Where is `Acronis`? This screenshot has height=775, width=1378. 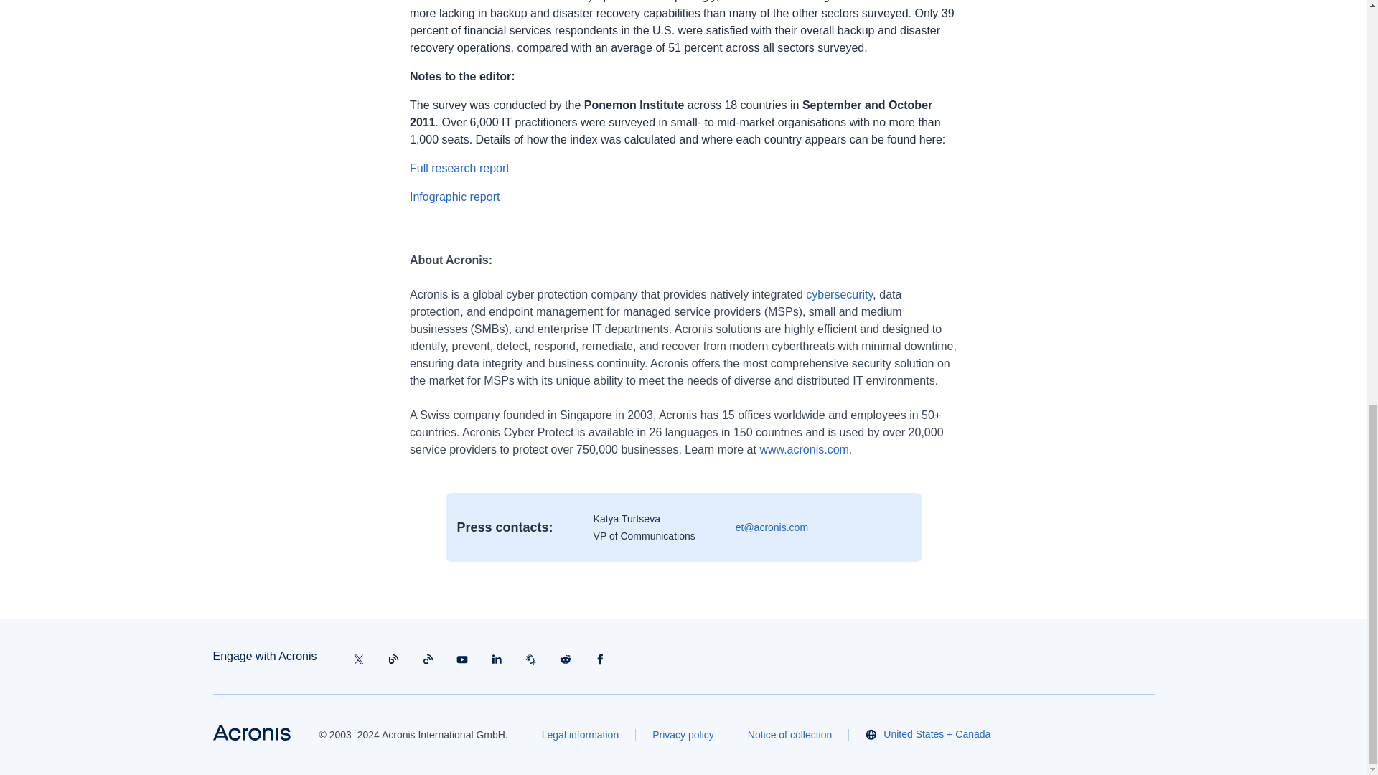 Acronis is located at coordinates (250, 732).